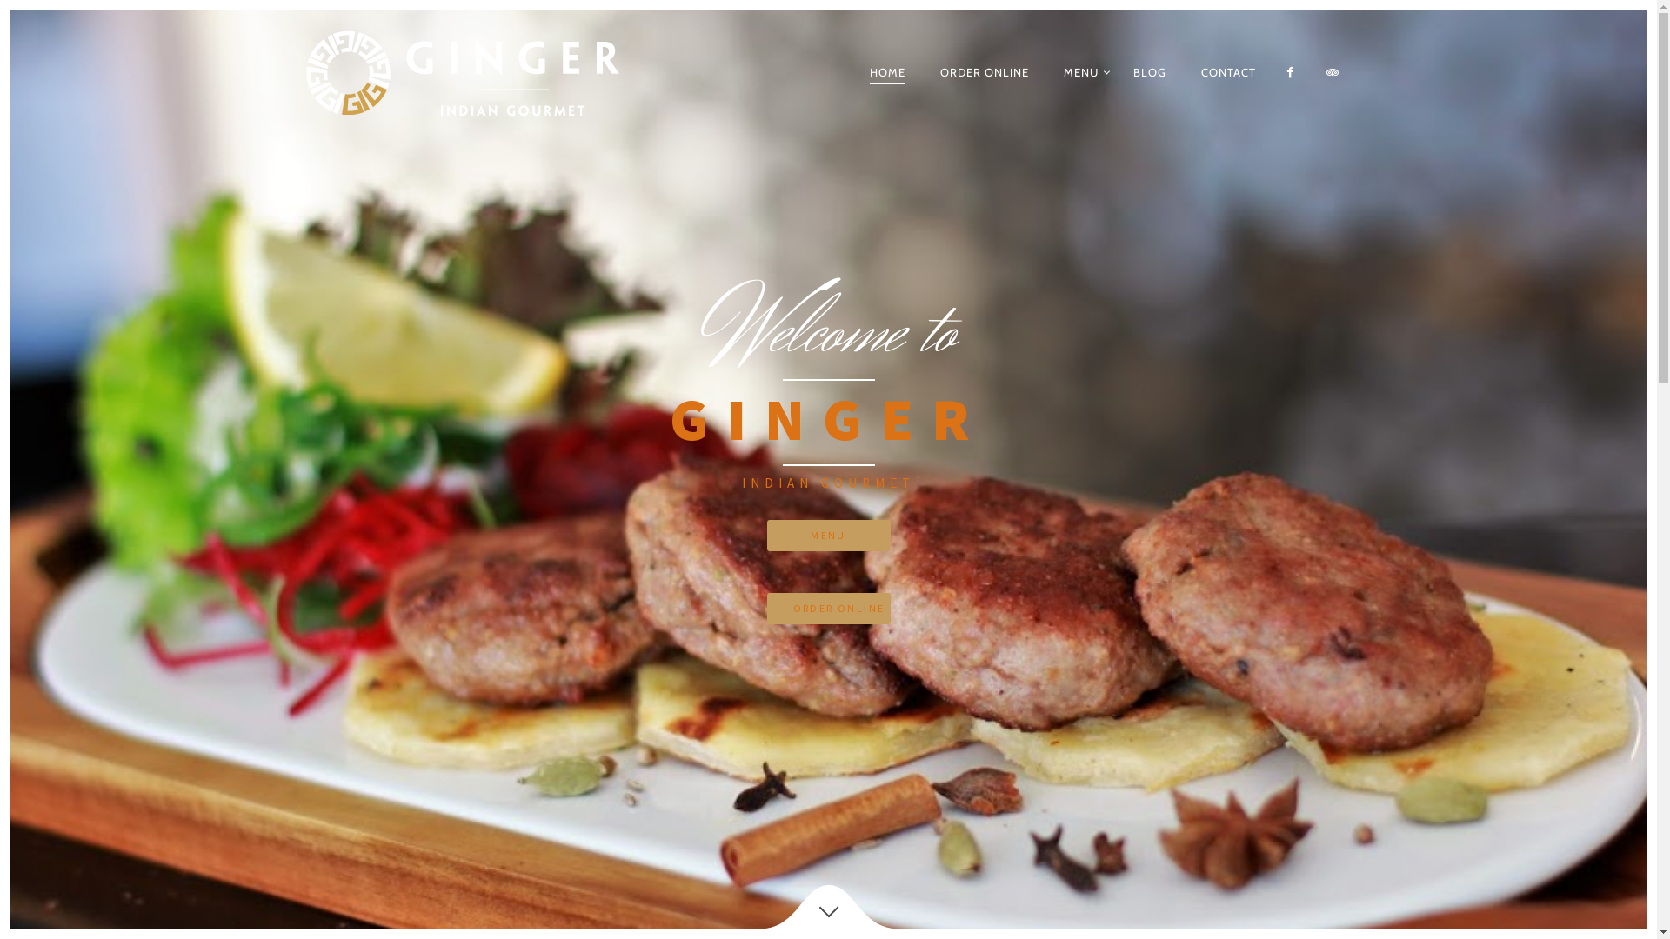  What do you see at coordinates (887, 73) in the screenshot?
I see `HOME` at bounding box center [887, 73].